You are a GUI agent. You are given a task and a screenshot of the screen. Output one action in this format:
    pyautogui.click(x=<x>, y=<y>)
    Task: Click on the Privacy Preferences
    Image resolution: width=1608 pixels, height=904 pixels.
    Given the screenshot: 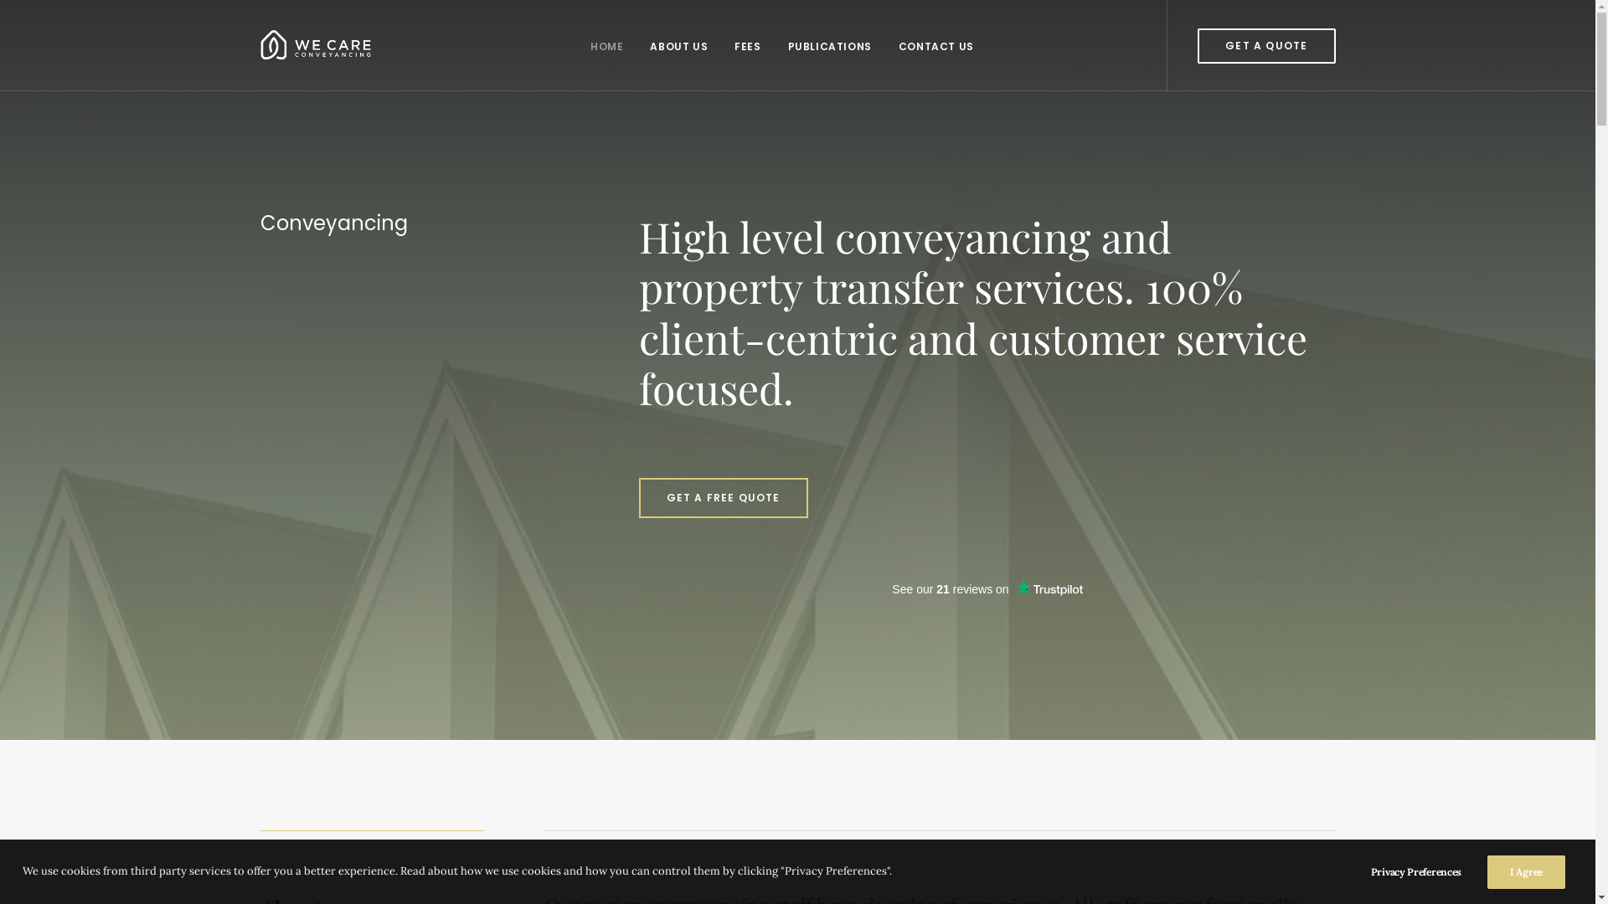 What is the action you would take?
    pyautogui.click(x=1427, y=872)
    